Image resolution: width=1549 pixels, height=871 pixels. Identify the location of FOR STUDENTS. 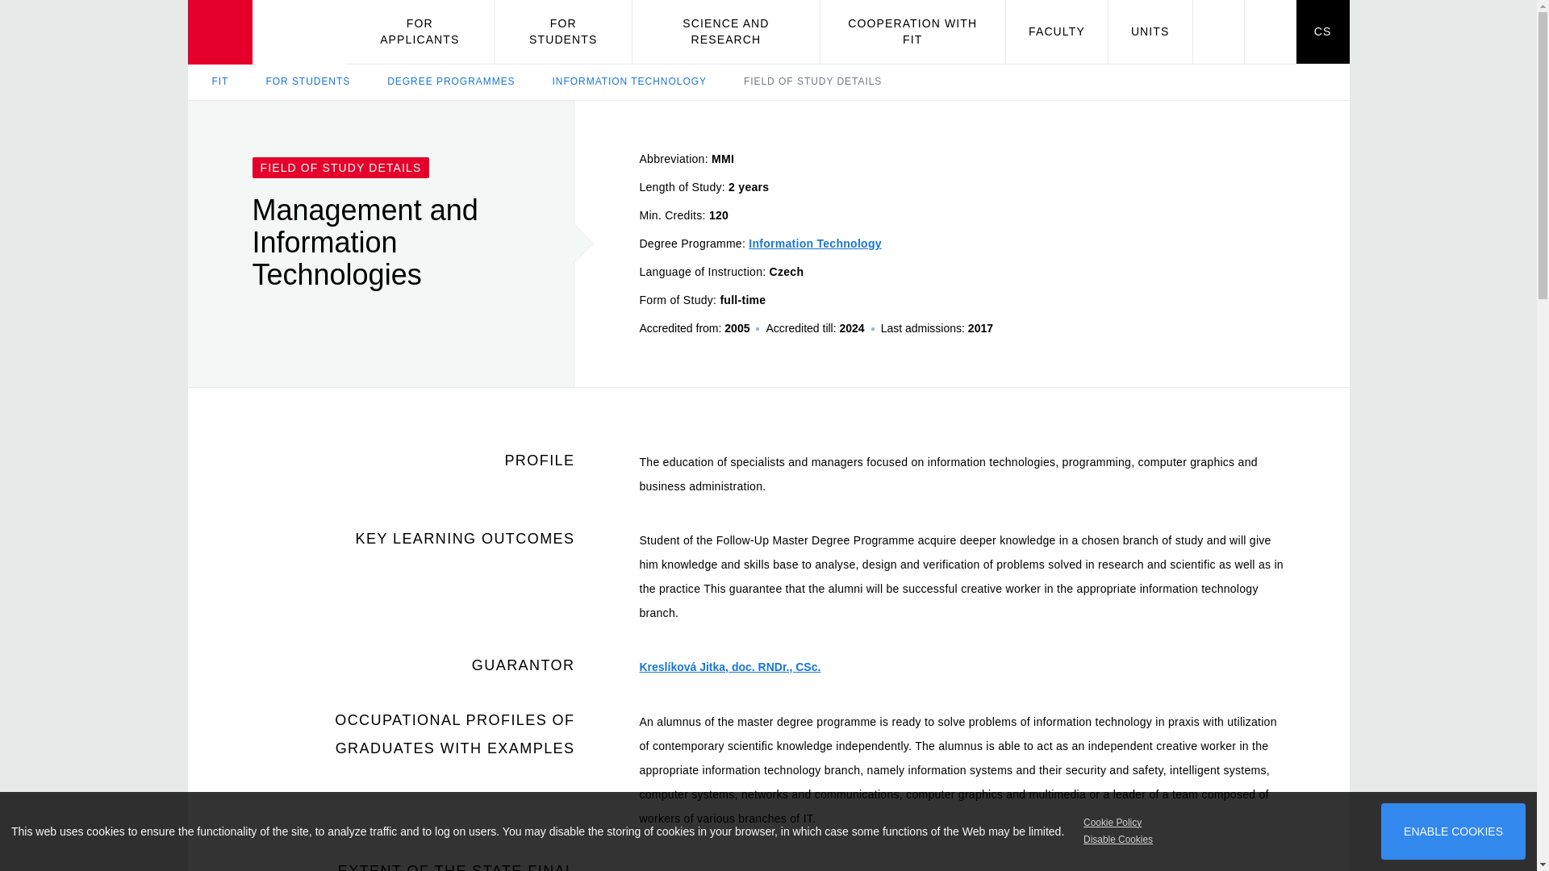
(563, 31).